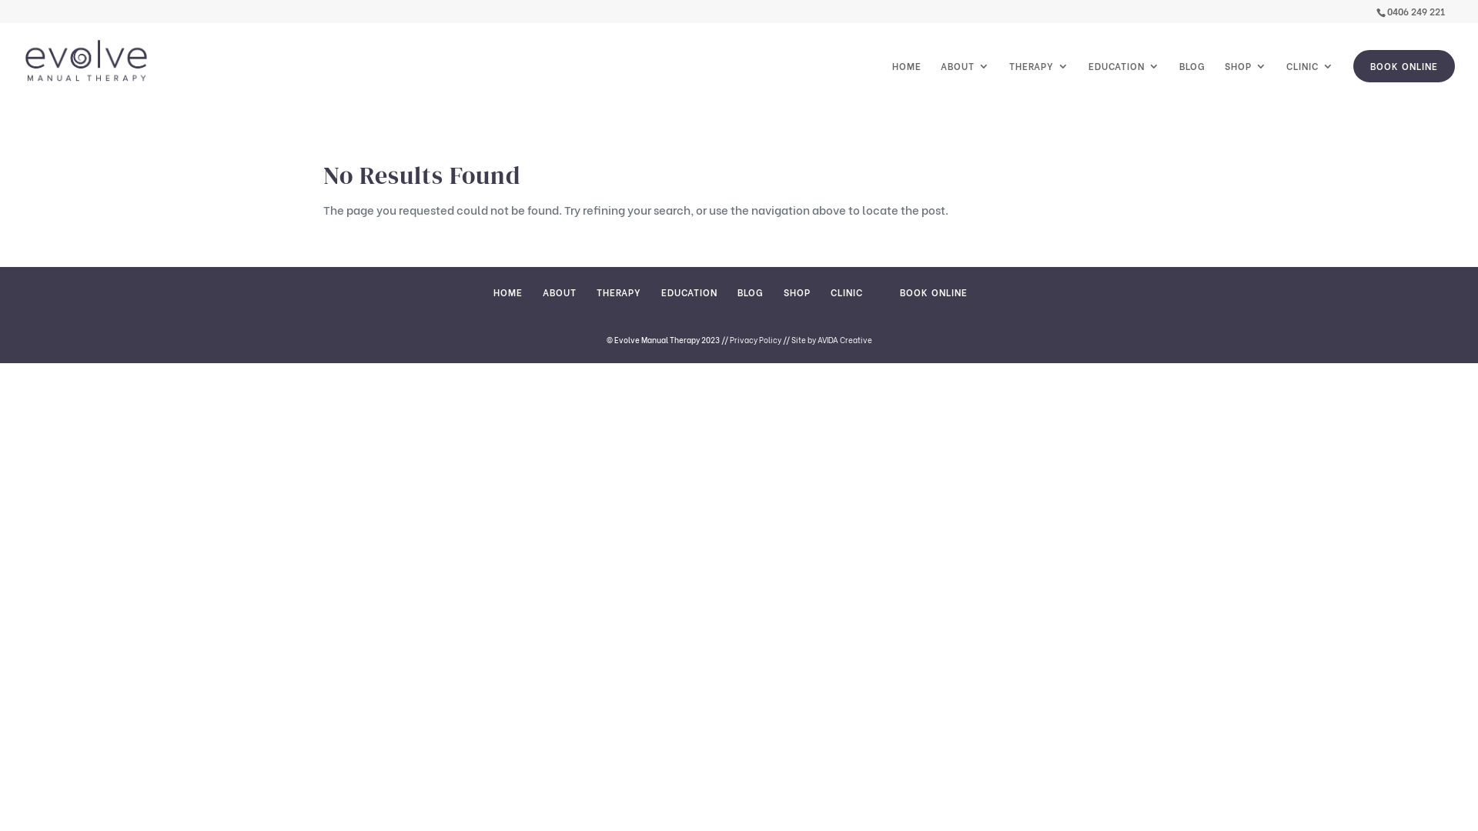  Describe the element at coordinates (1310, 80) in the screenshot. I see `CLINIC` at that location.